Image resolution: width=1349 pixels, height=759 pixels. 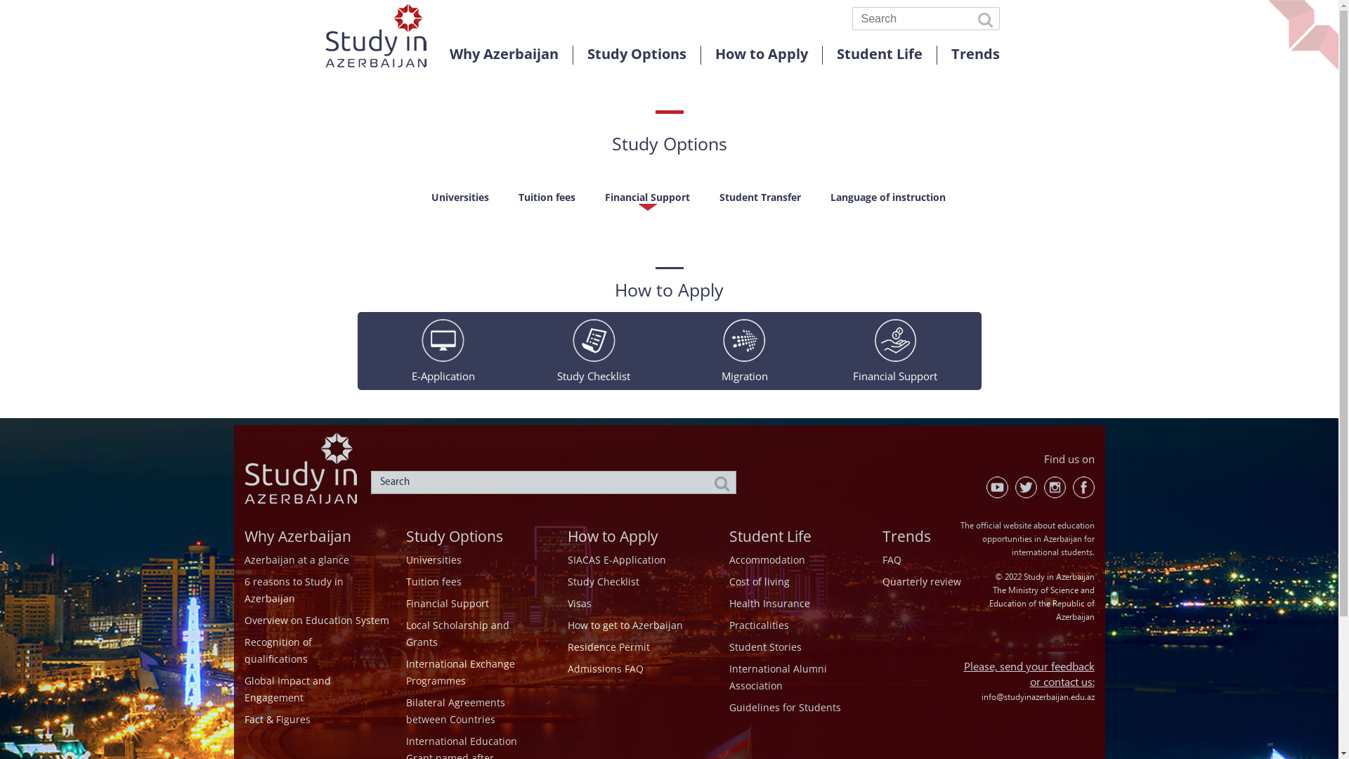 What do you see at coordinates (617, 559) in the screenshot?
I see `SIACAS E-Application` at bounding box center [617, 559].